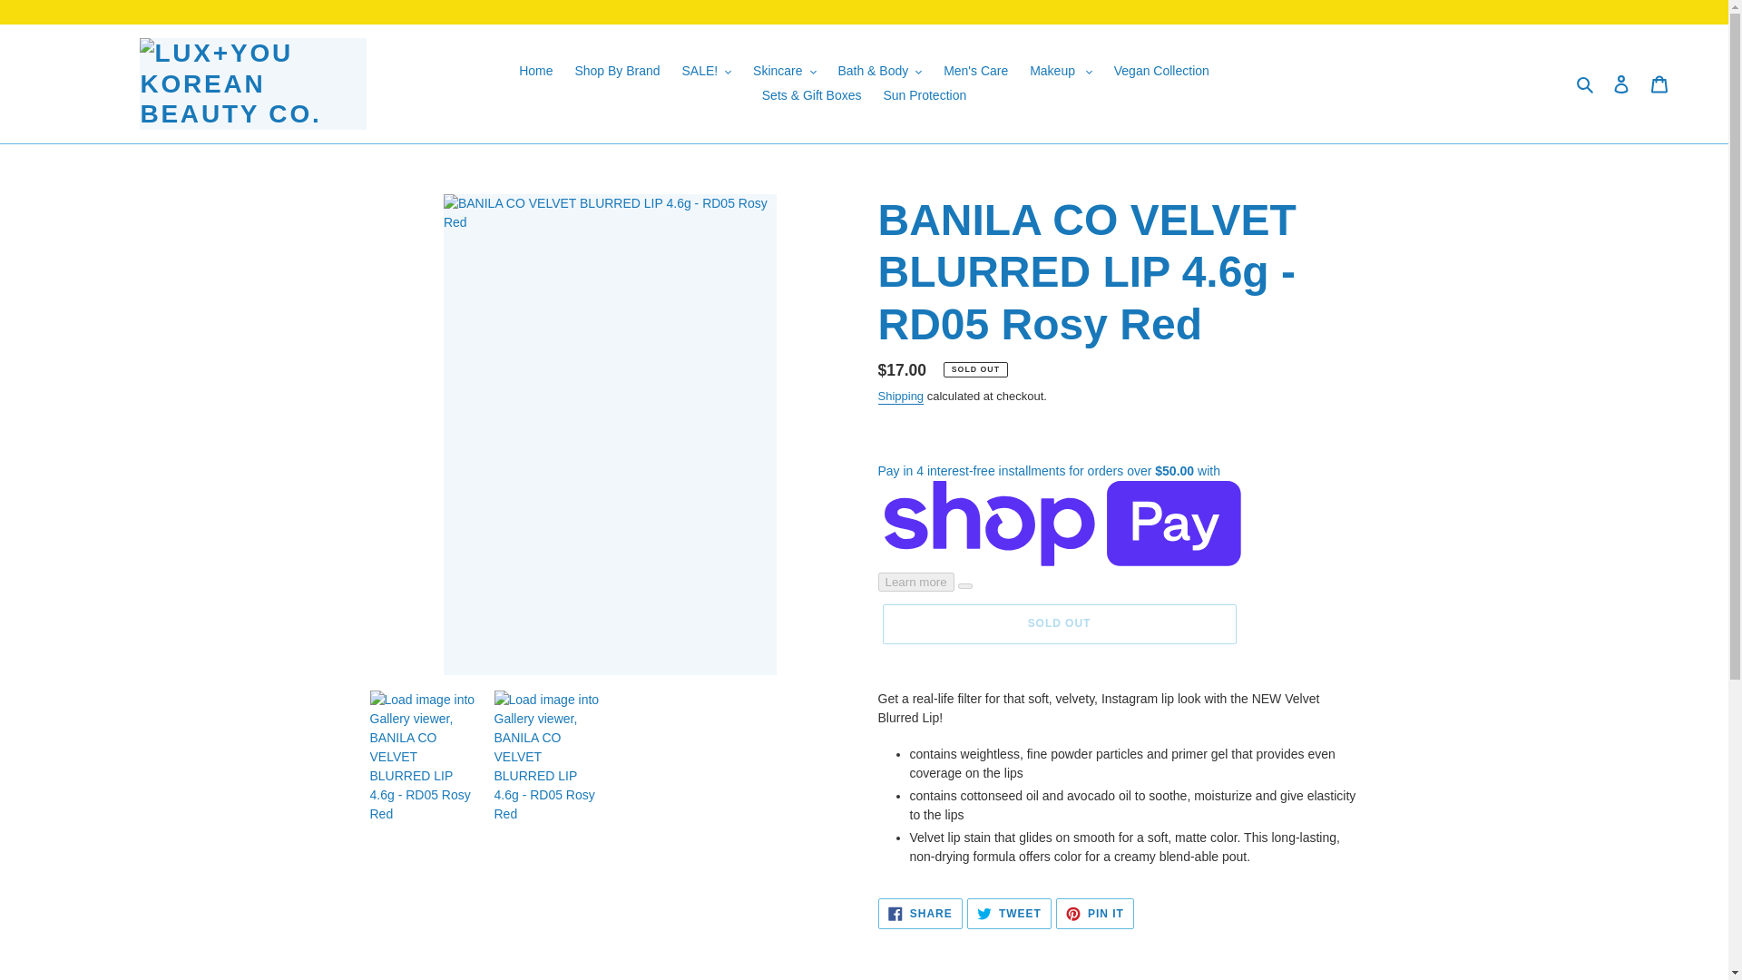  I want to click on Makeup, so click(1061, 71).